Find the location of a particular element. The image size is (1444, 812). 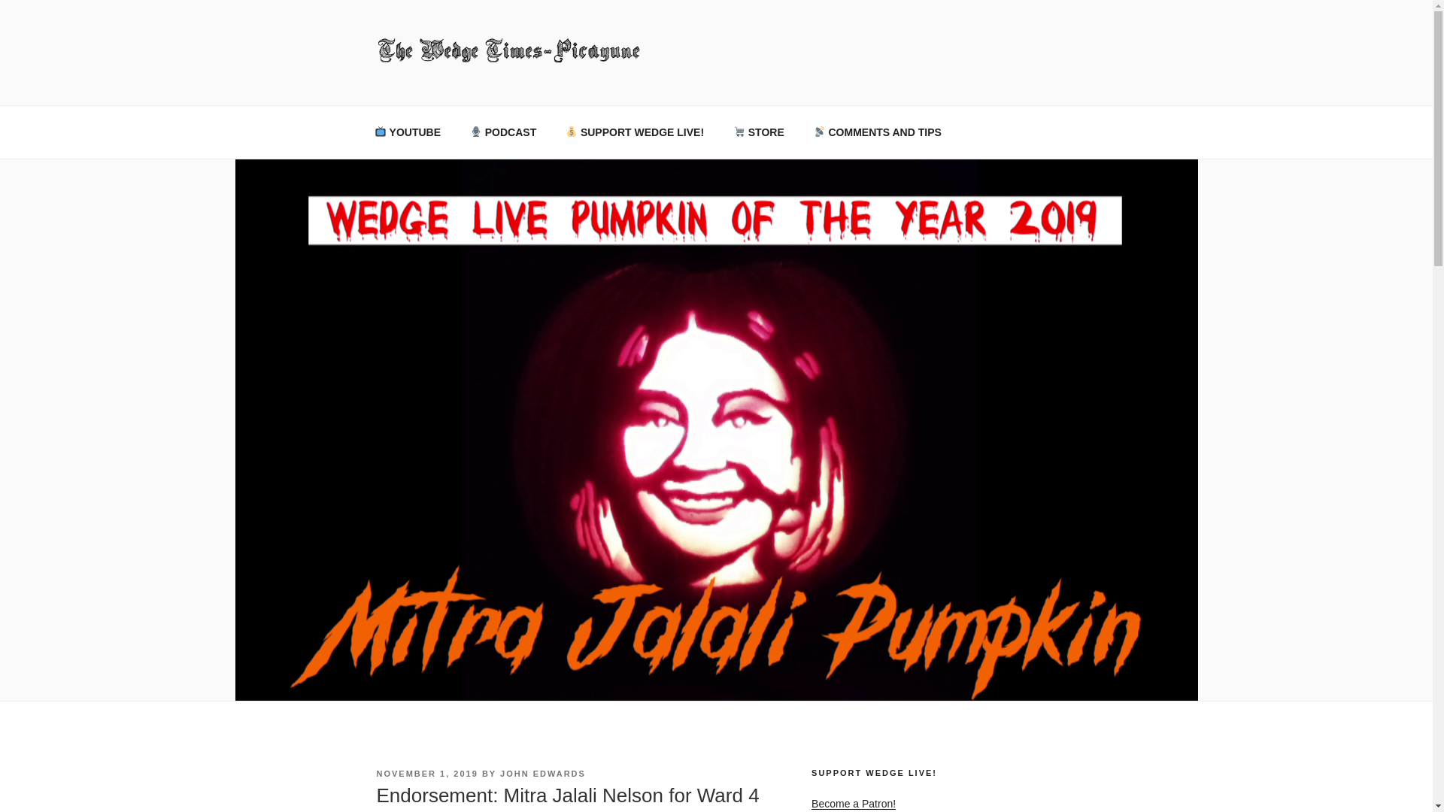

SUPPORT WEDGE LIVE! is located at coordinates (635, 132).